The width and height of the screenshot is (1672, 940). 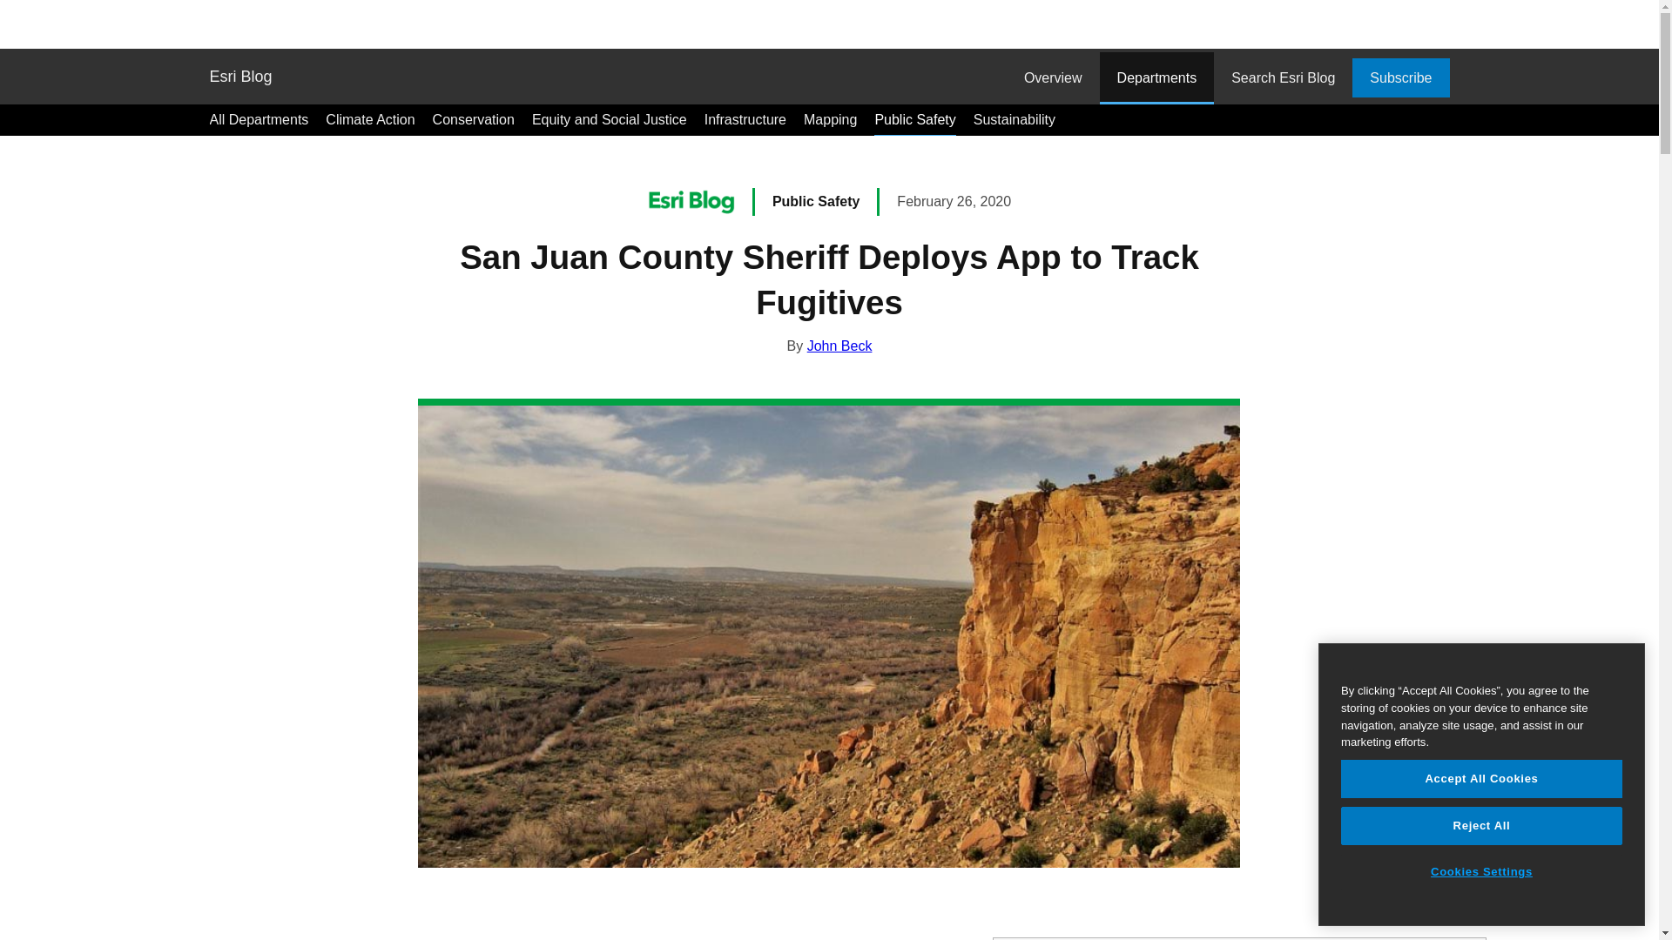 What do you see at coordinates (914, 119) in the screenshot?
I see `Public Safety` at bounding box center [914, 119].